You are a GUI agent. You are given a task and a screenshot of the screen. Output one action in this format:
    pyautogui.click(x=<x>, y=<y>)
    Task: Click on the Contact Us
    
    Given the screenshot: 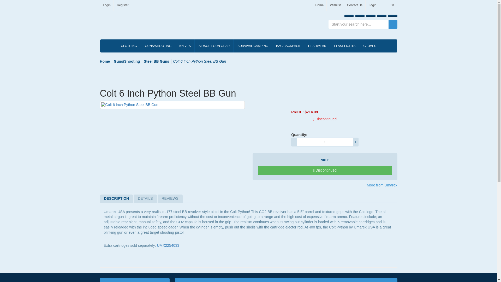 What is the action you would take?
    pyautogui.click(x=355, y=5)
    